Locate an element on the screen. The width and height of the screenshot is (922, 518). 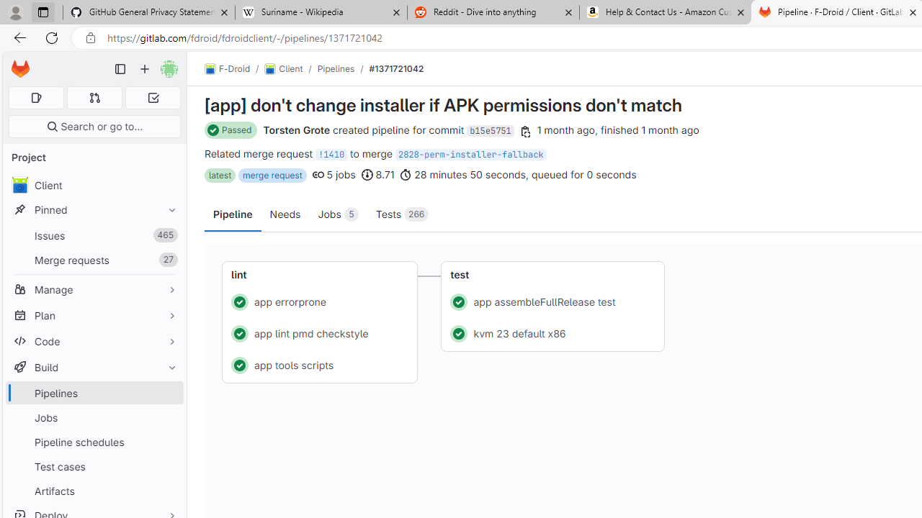
!1410 is located at coordinates (331, 154).